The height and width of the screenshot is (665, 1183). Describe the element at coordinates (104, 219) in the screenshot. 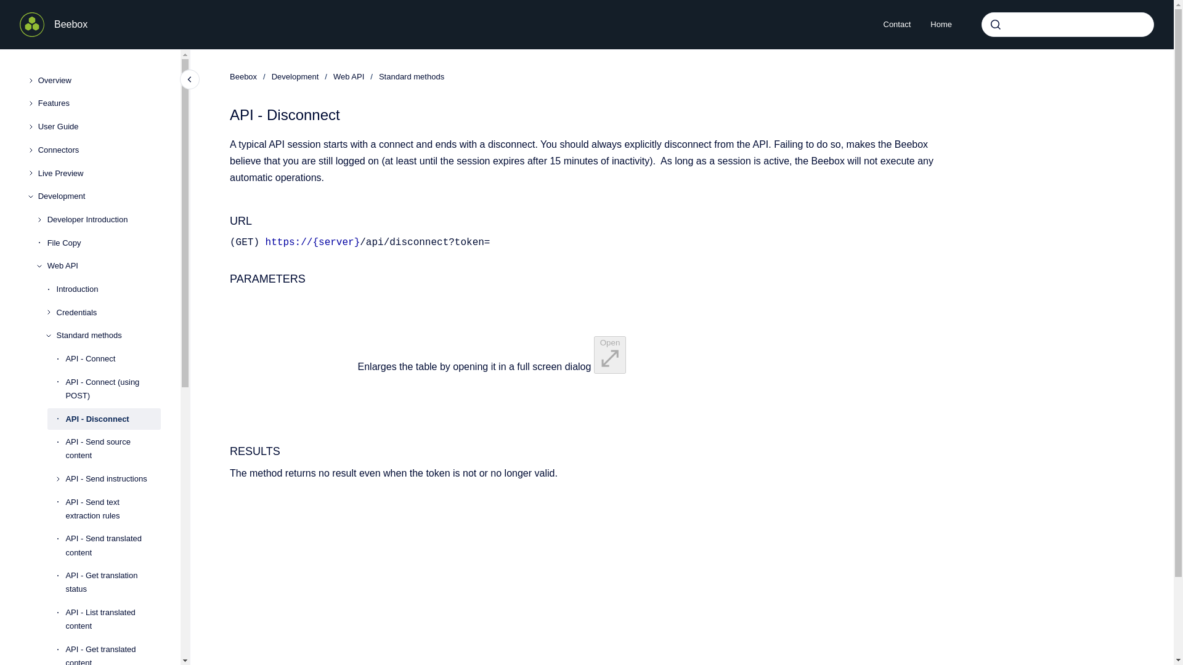

I see `Developer Introduction` at that location.